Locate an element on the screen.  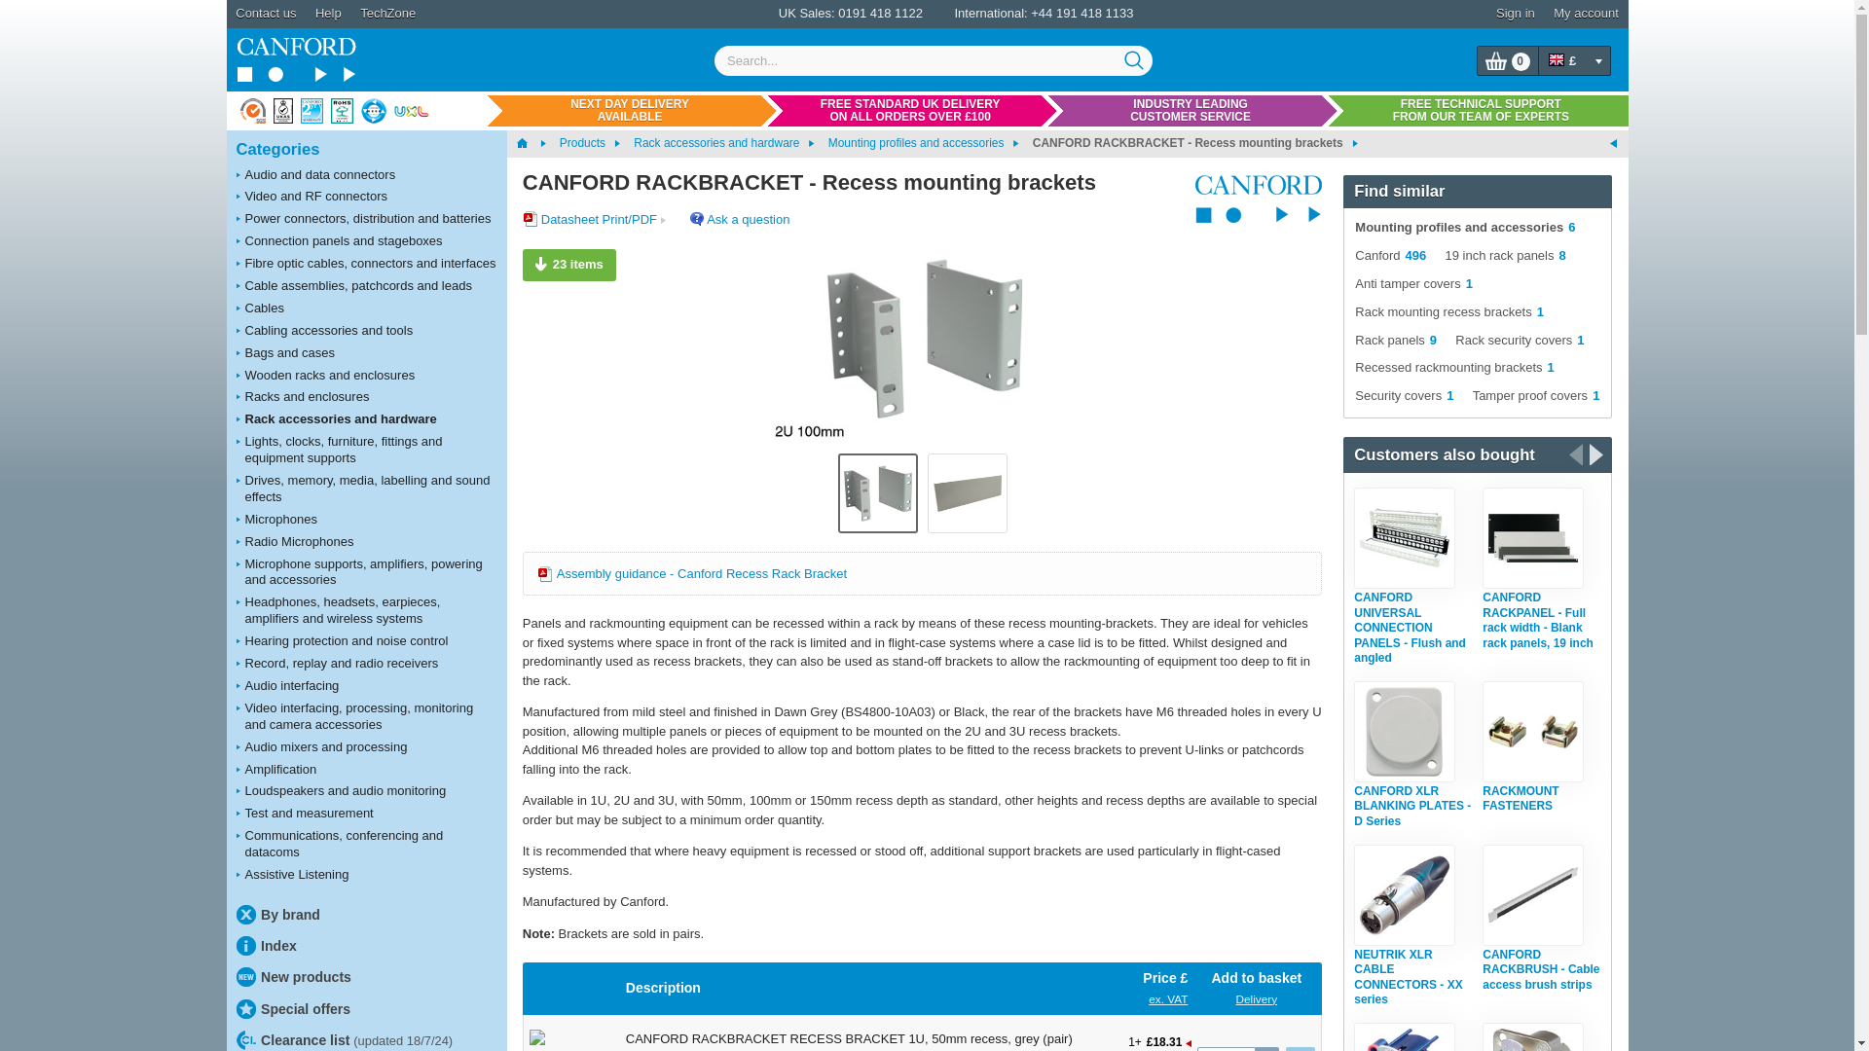
International: is located at coordinates (989, 13).